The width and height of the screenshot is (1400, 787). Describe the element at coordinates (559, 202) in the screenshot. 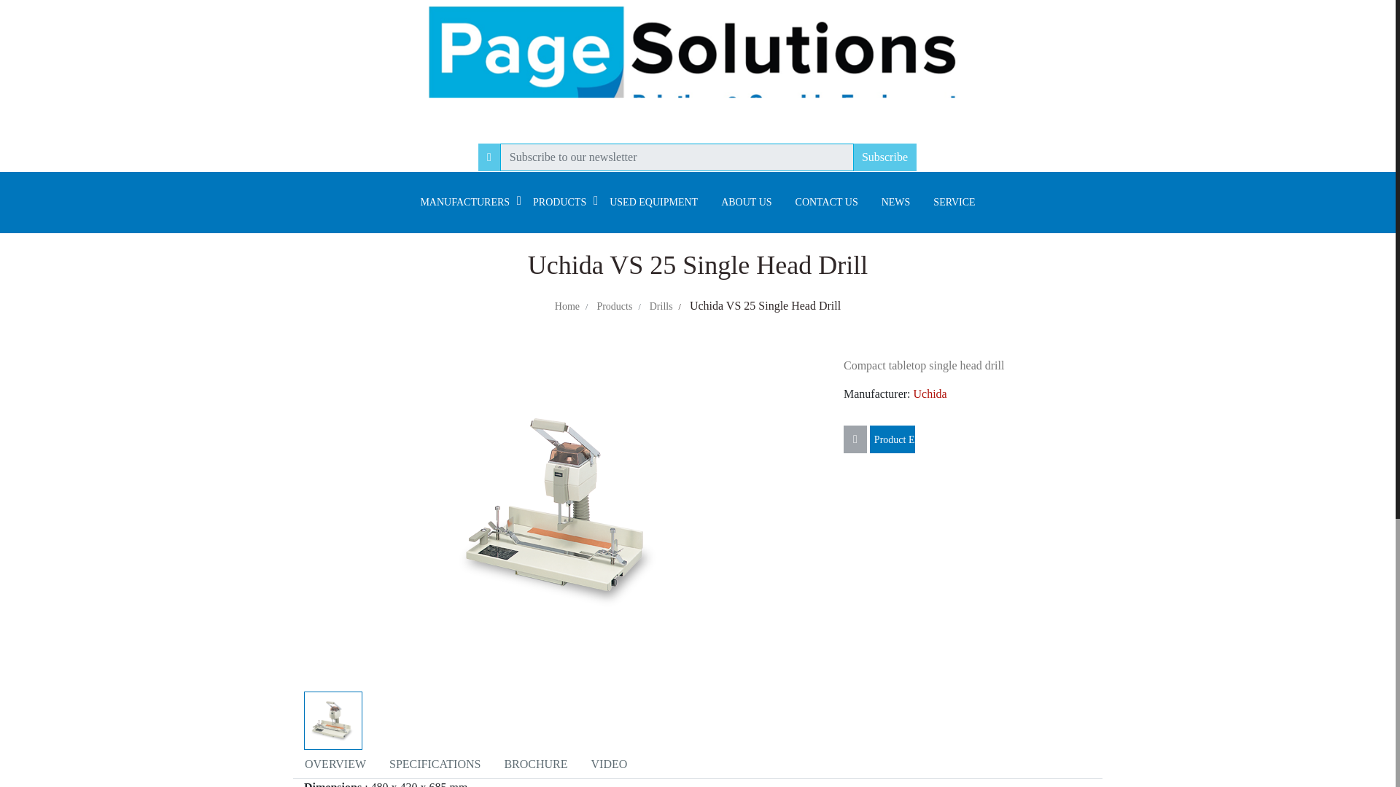

I see `PRODUCTS` at that location.